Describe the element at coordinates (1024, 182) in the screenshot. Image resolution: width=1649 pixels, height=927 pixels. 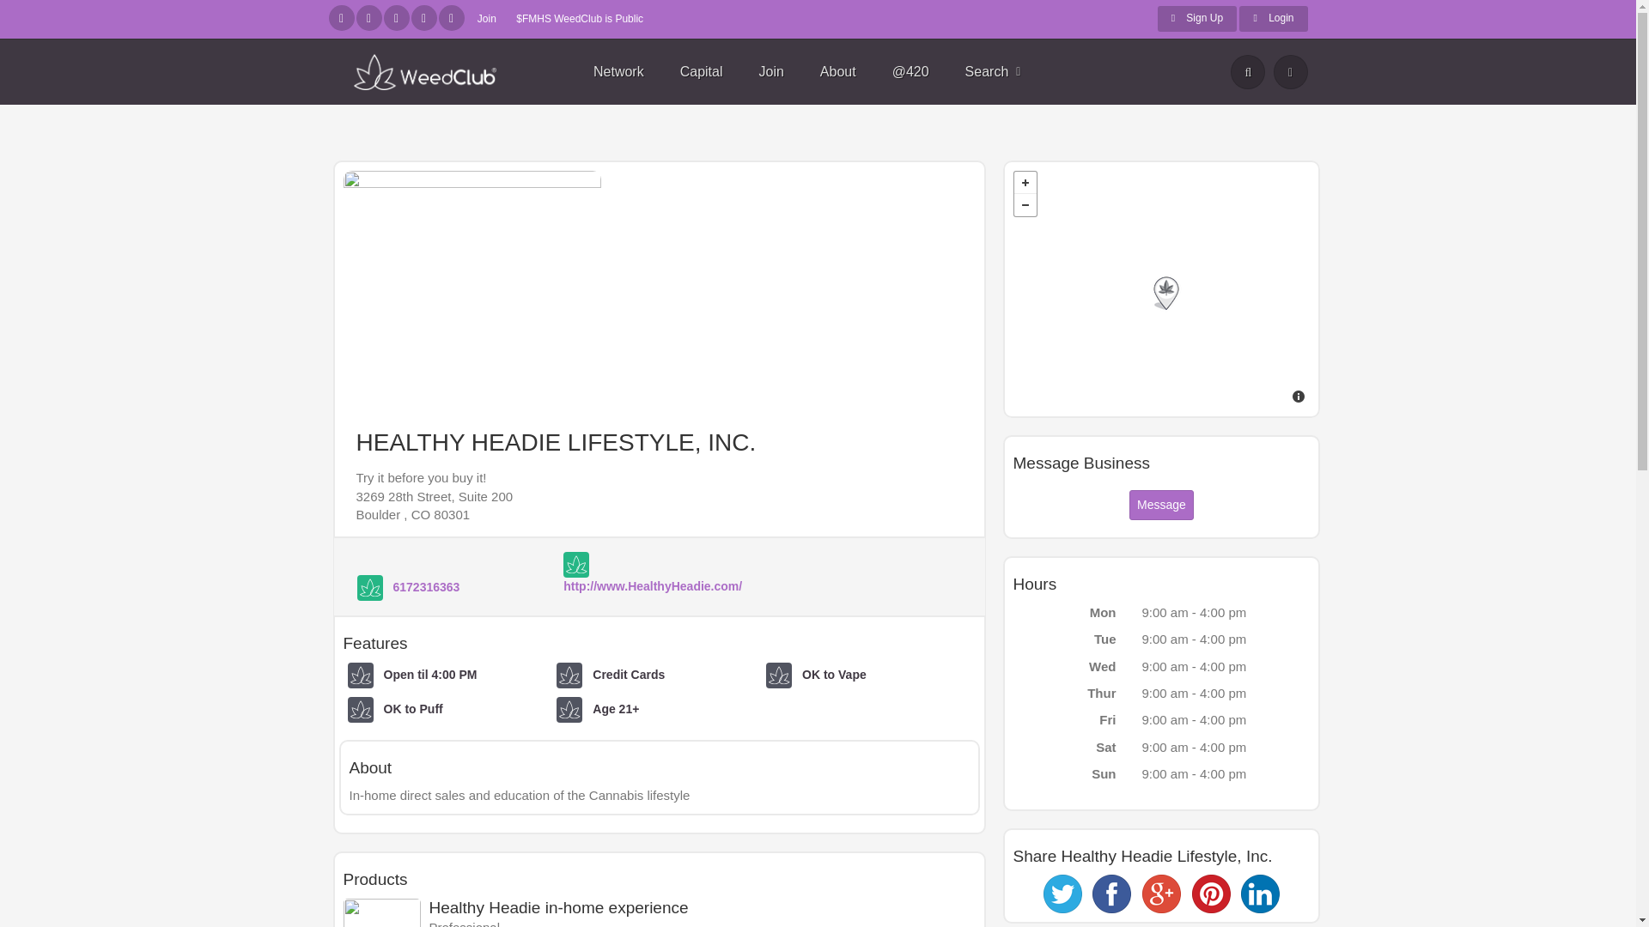
I see `Zoom in` at that location.